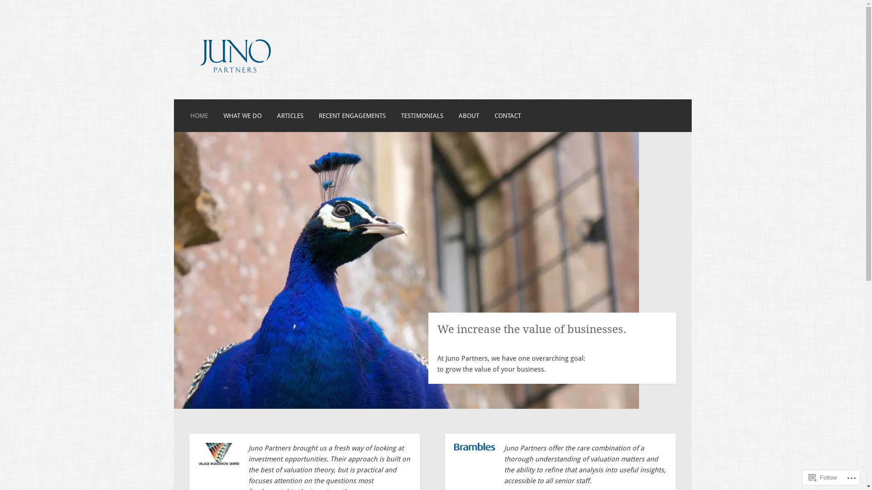 This screenshot has width=872, height=490. Describe the element at coordinates (422, 116) in the screenshot. I see `TESTIMONIALS` at that location.